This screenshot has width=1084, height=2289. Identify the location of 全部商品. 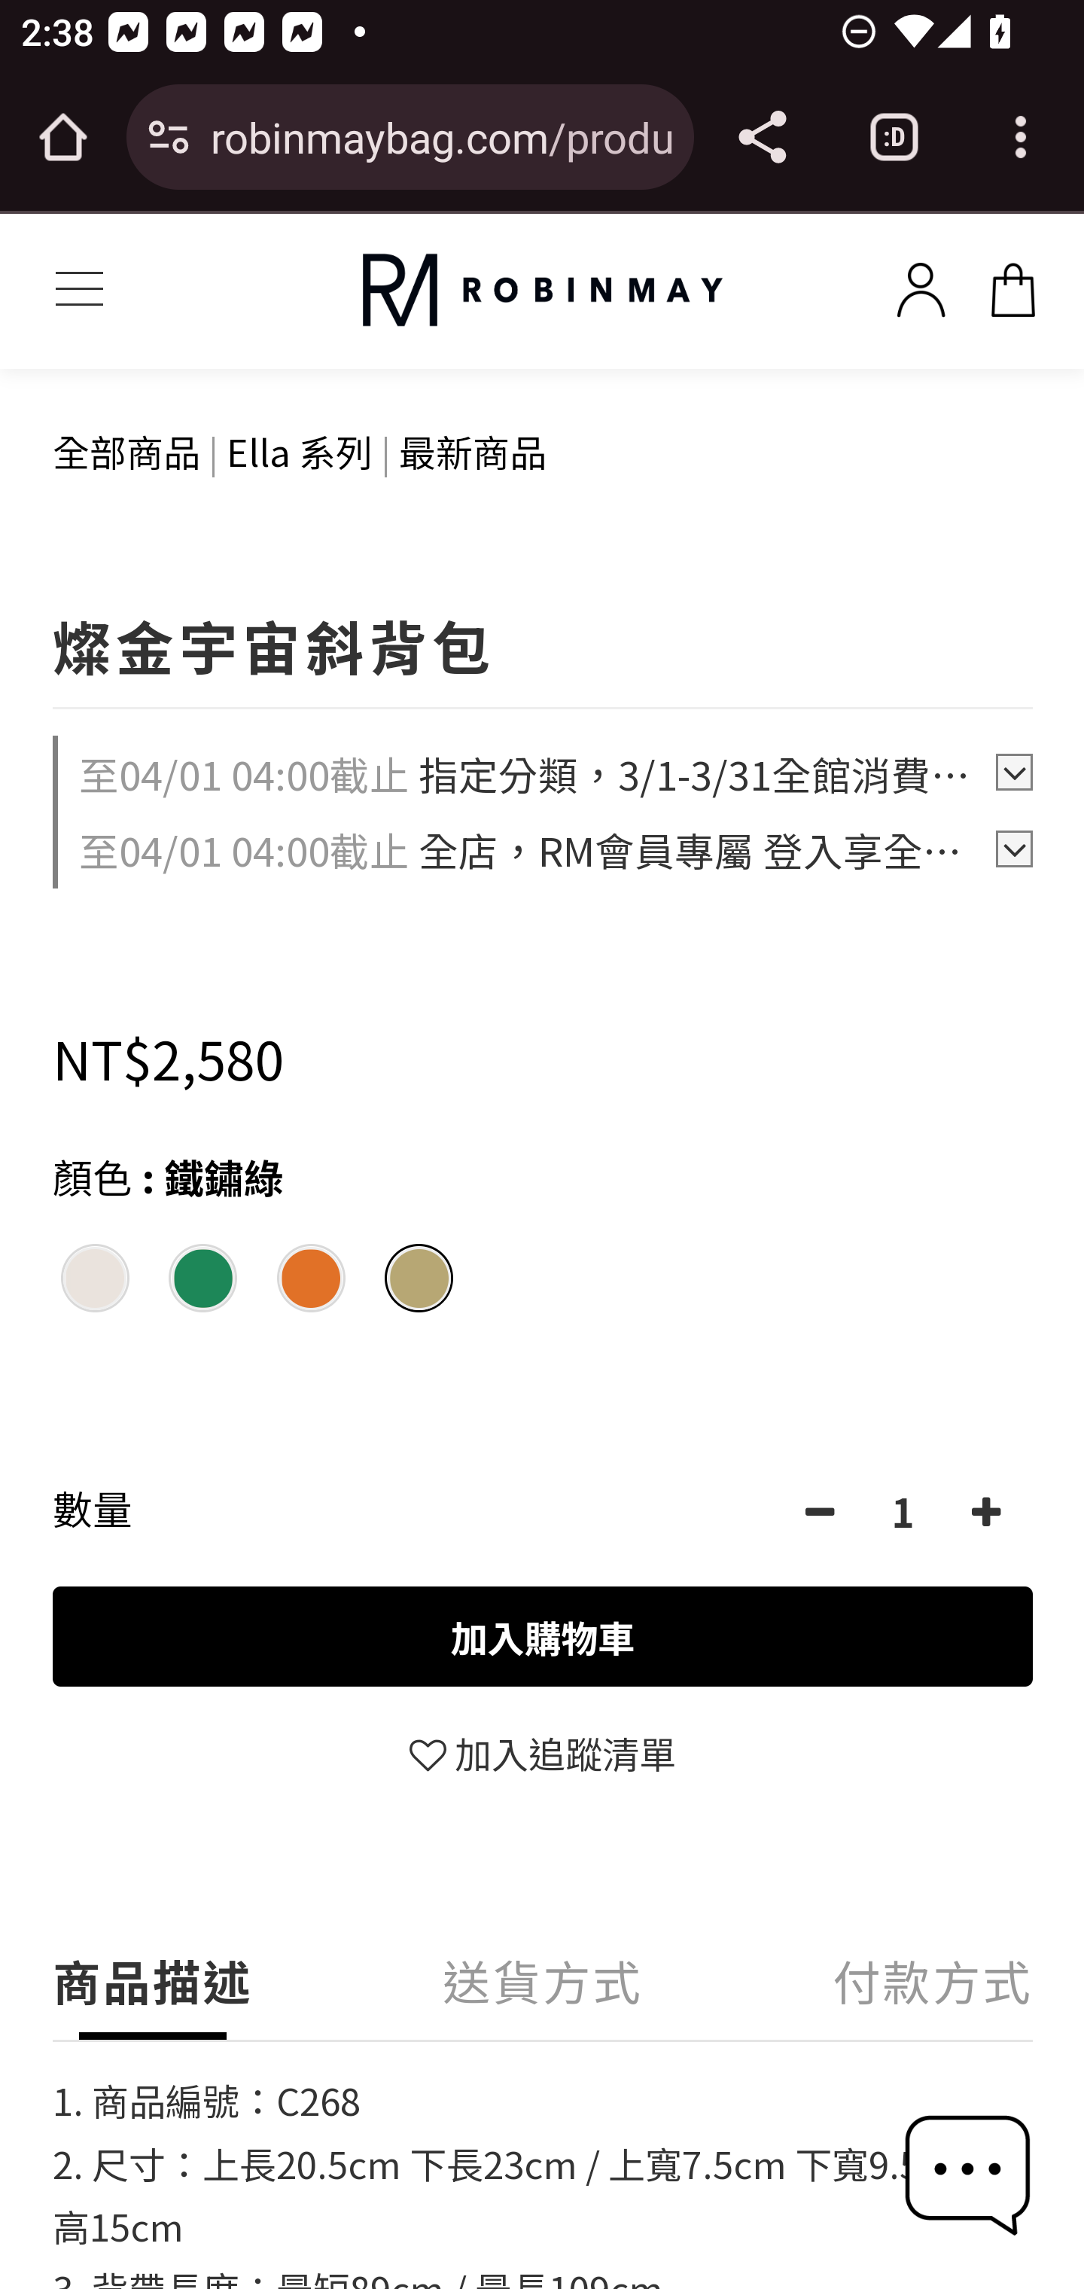
(126, 450).